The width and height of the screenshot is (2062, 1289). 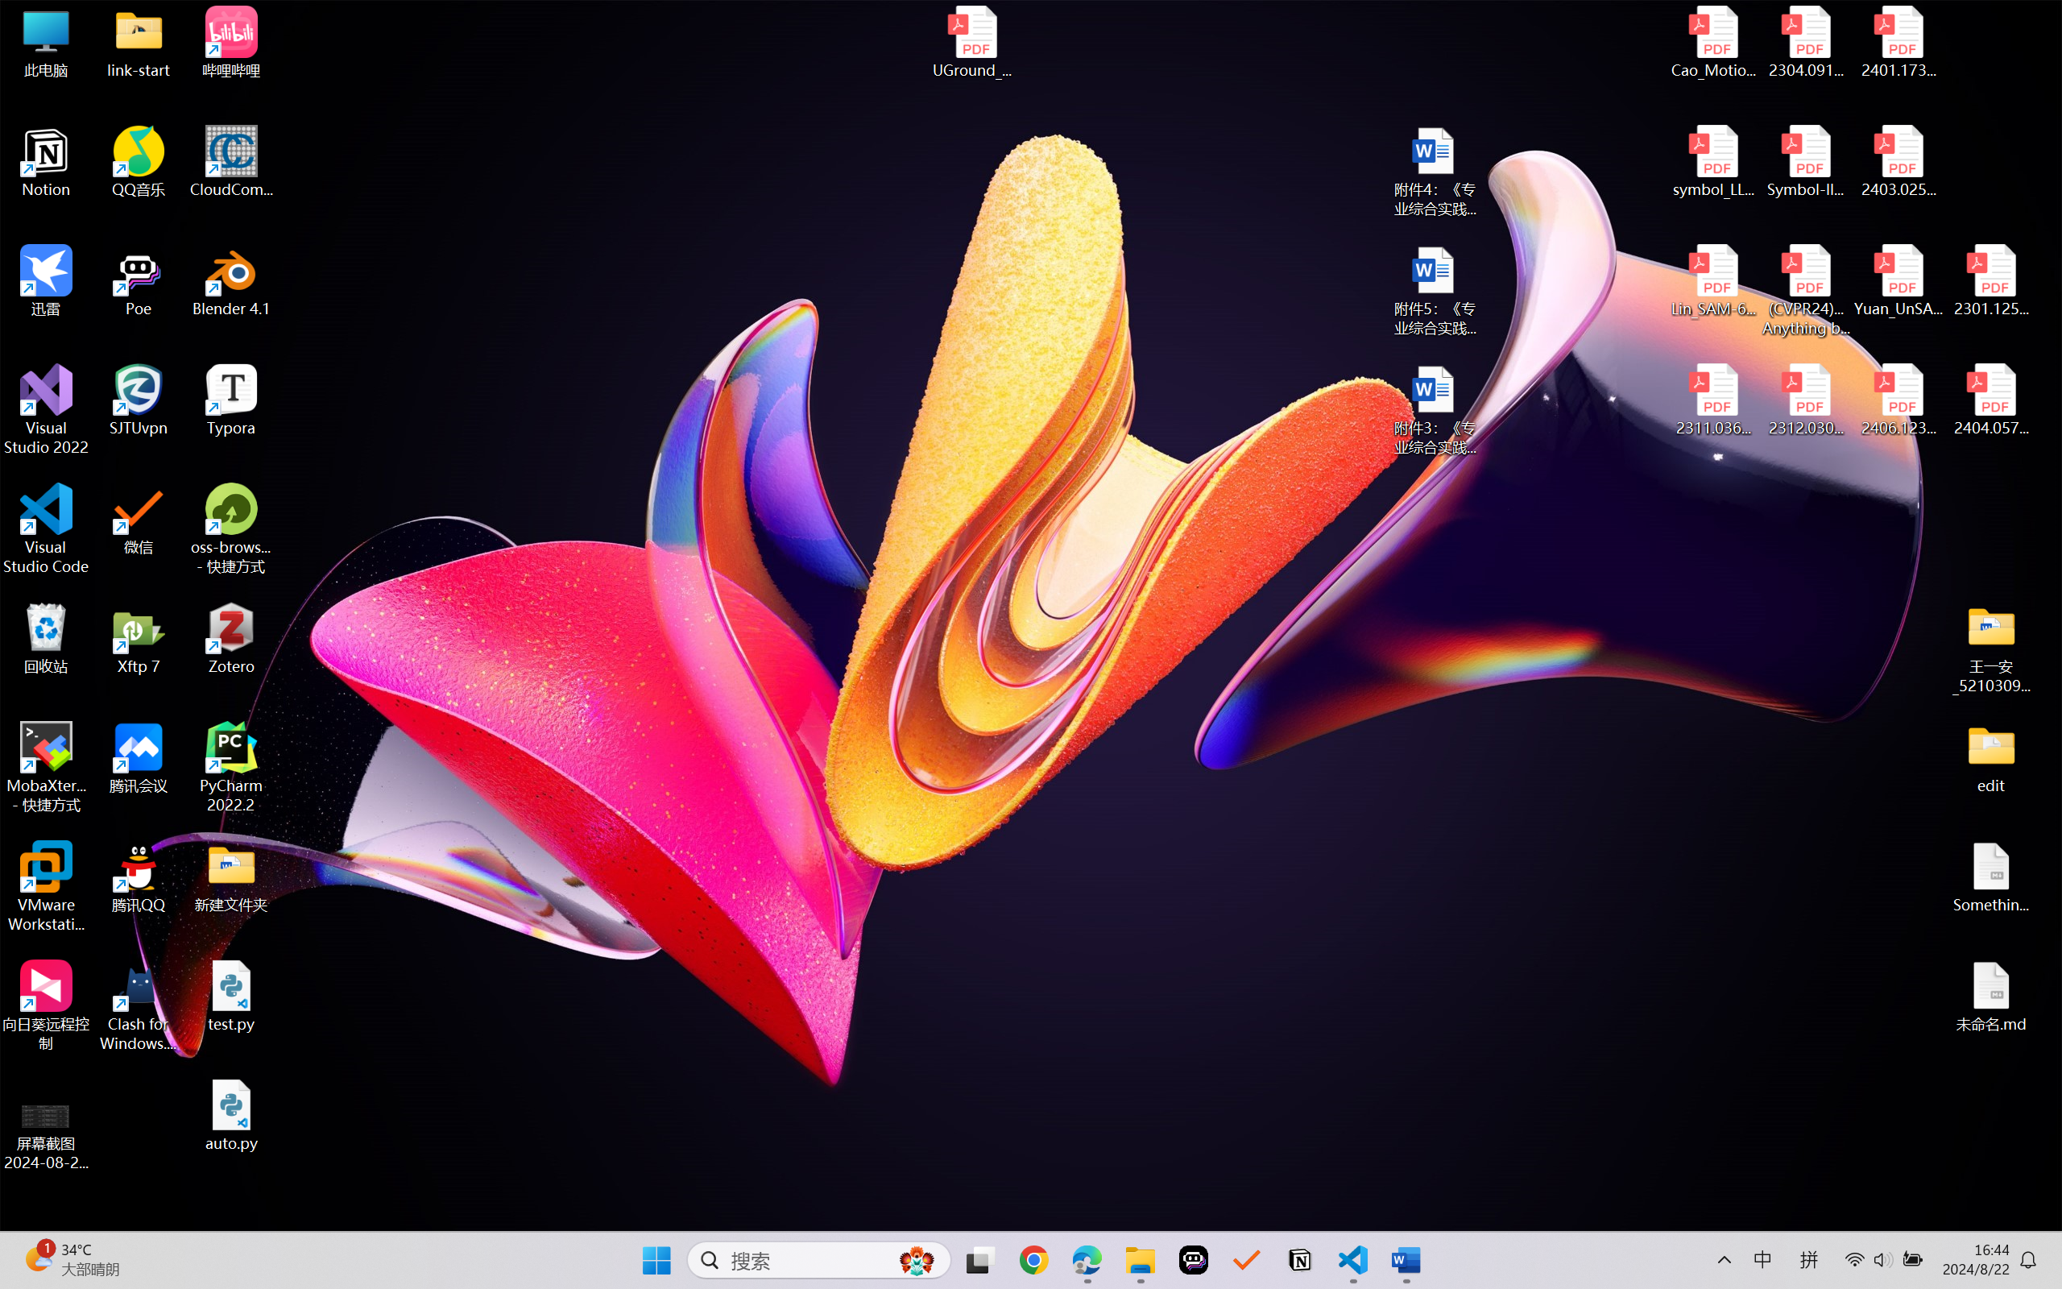 What do you see at coordinates (232, 1116) in the screenshot?
I see `auto.py` at bounding box center [232, 1116].